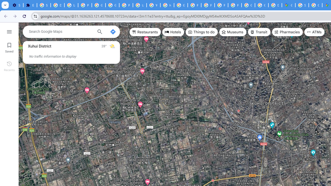 This screenshot has height=186, width=331. What do you see at coordinates (145, 32) in the screenshot?
I see `Restaurants` at bounding box center [145, 32].